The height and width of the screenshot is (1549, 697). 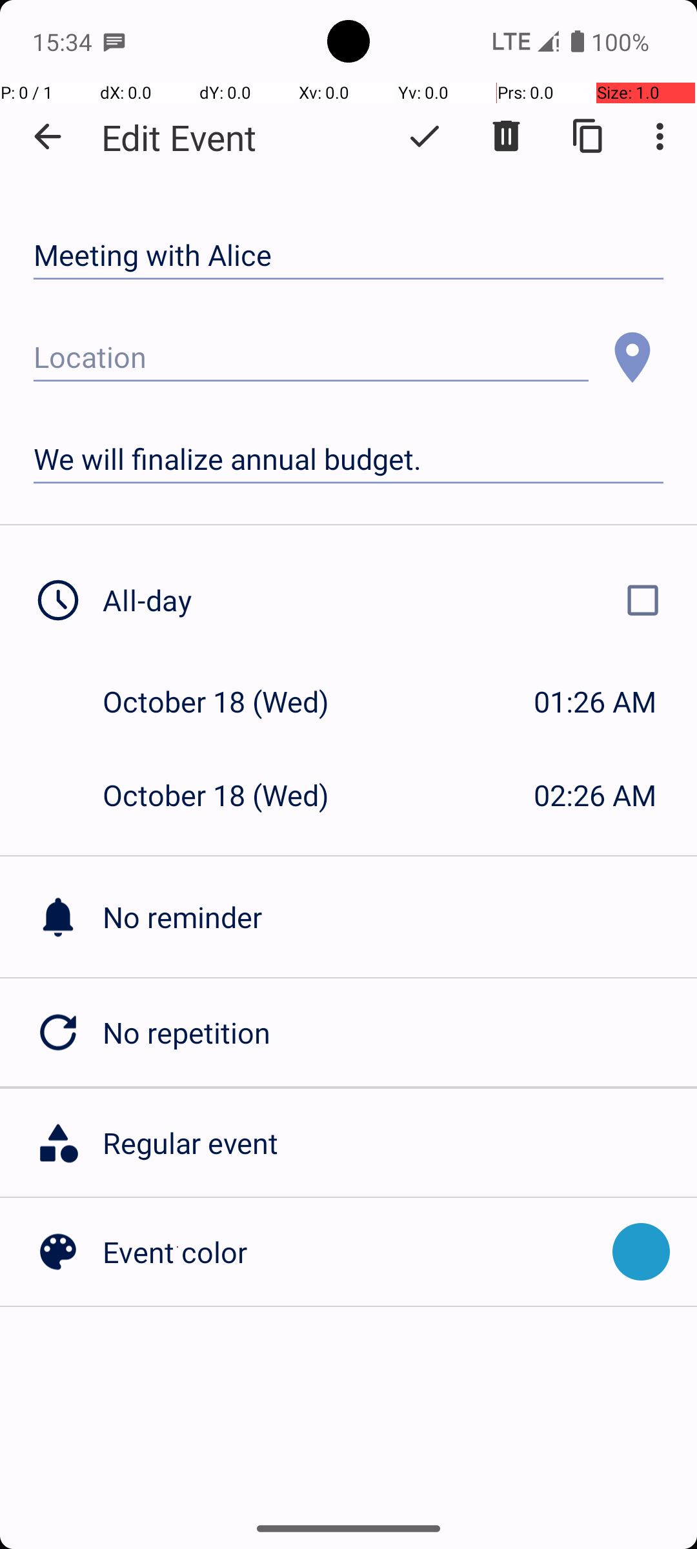 I want to click on 01:26 AM, so click(x=595, y=701).